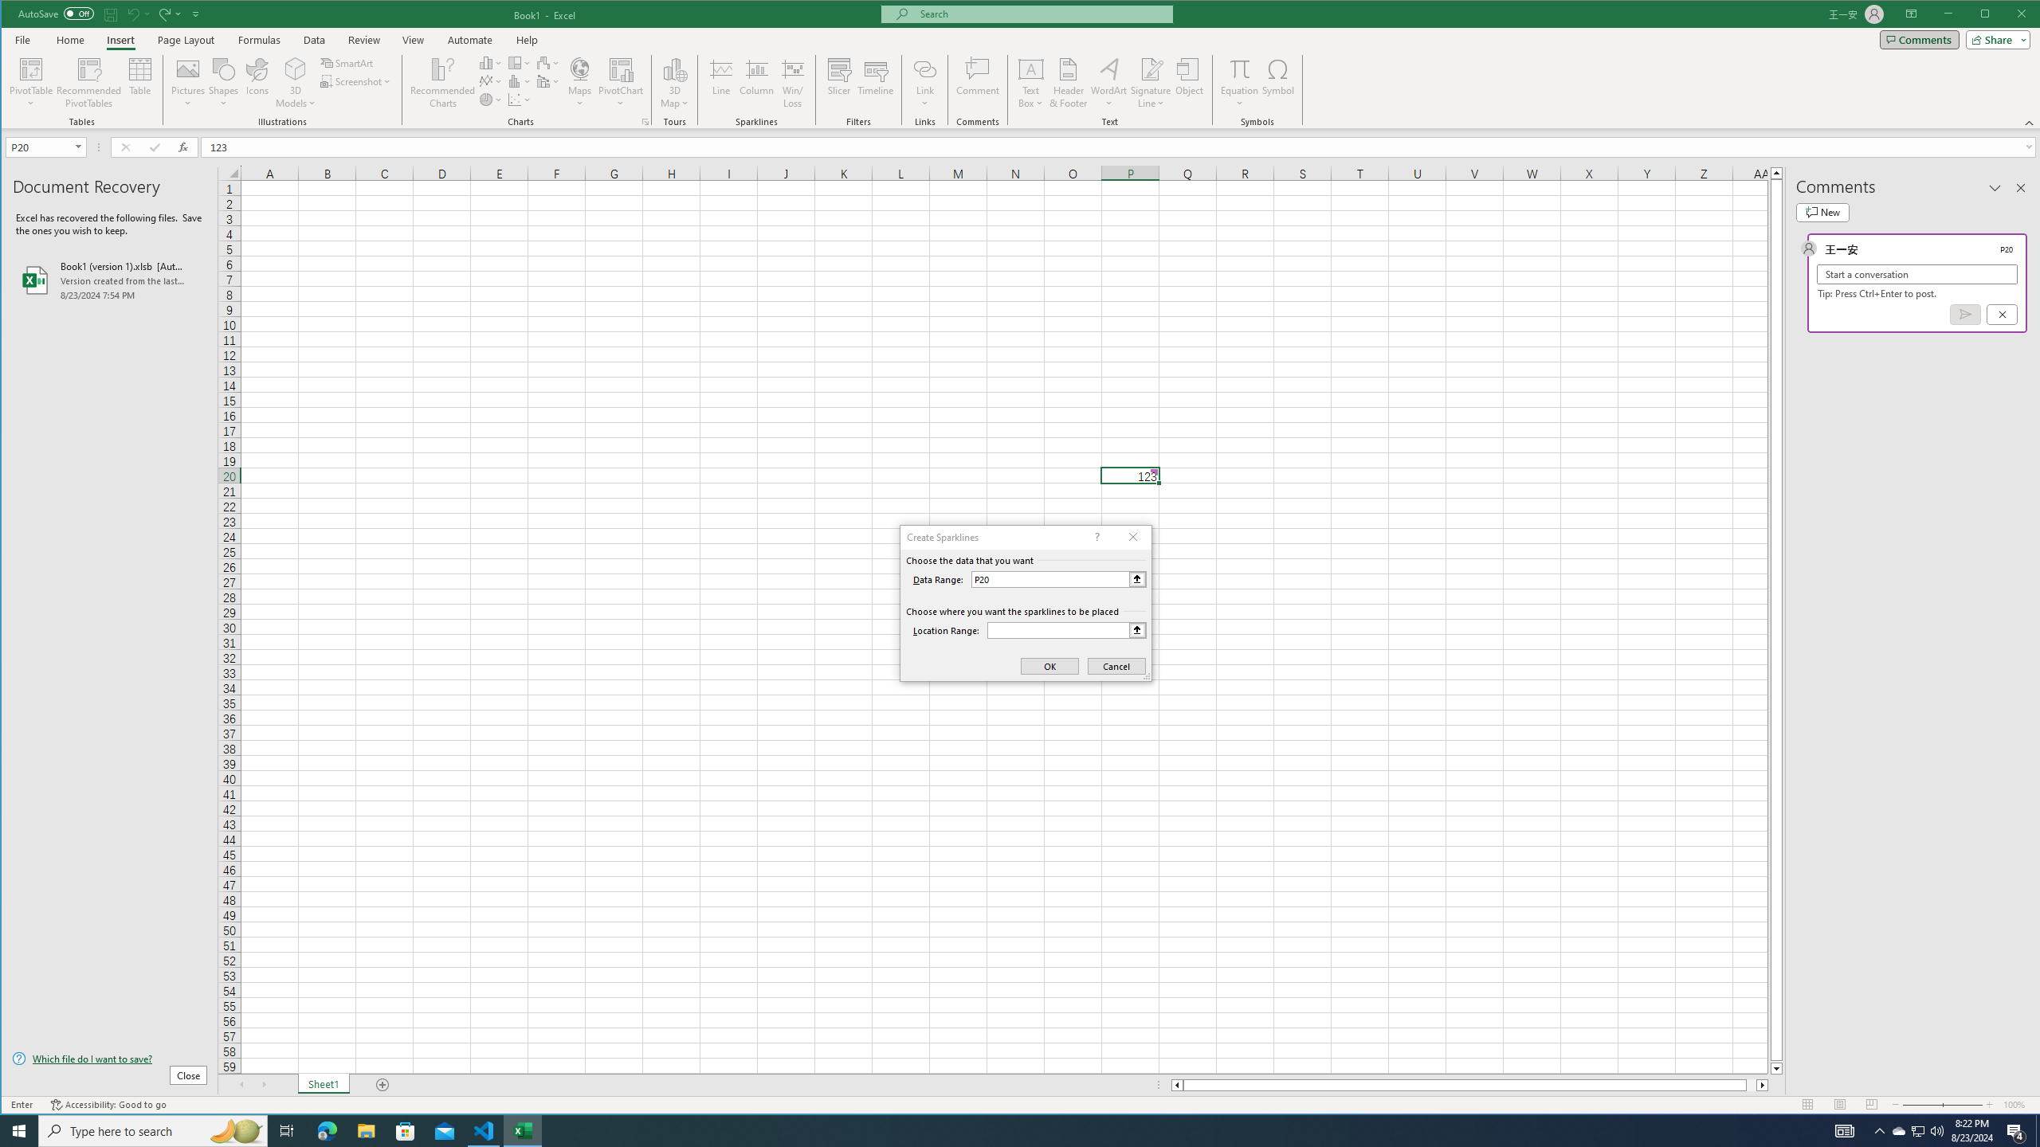  I want to click on Symbol..., so click(1279, 83).